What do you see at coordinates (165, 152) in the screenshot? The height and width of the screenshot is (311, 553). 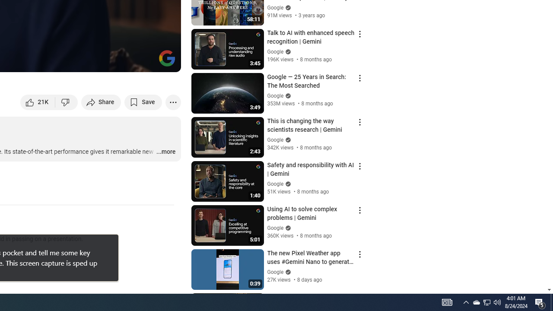 I see `...more` at bounding box center [165, 152].